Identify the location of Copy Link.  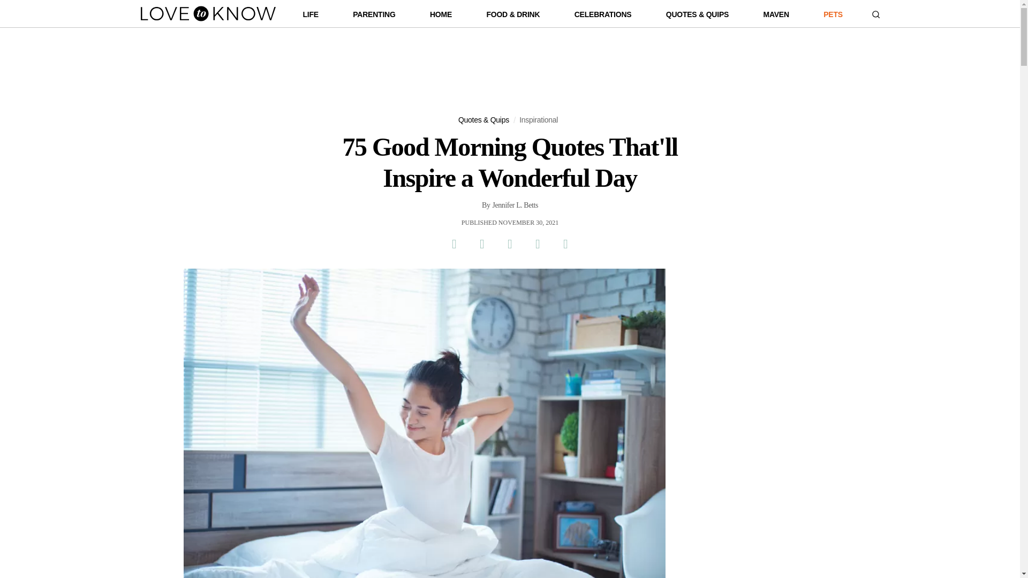
(565, 244).